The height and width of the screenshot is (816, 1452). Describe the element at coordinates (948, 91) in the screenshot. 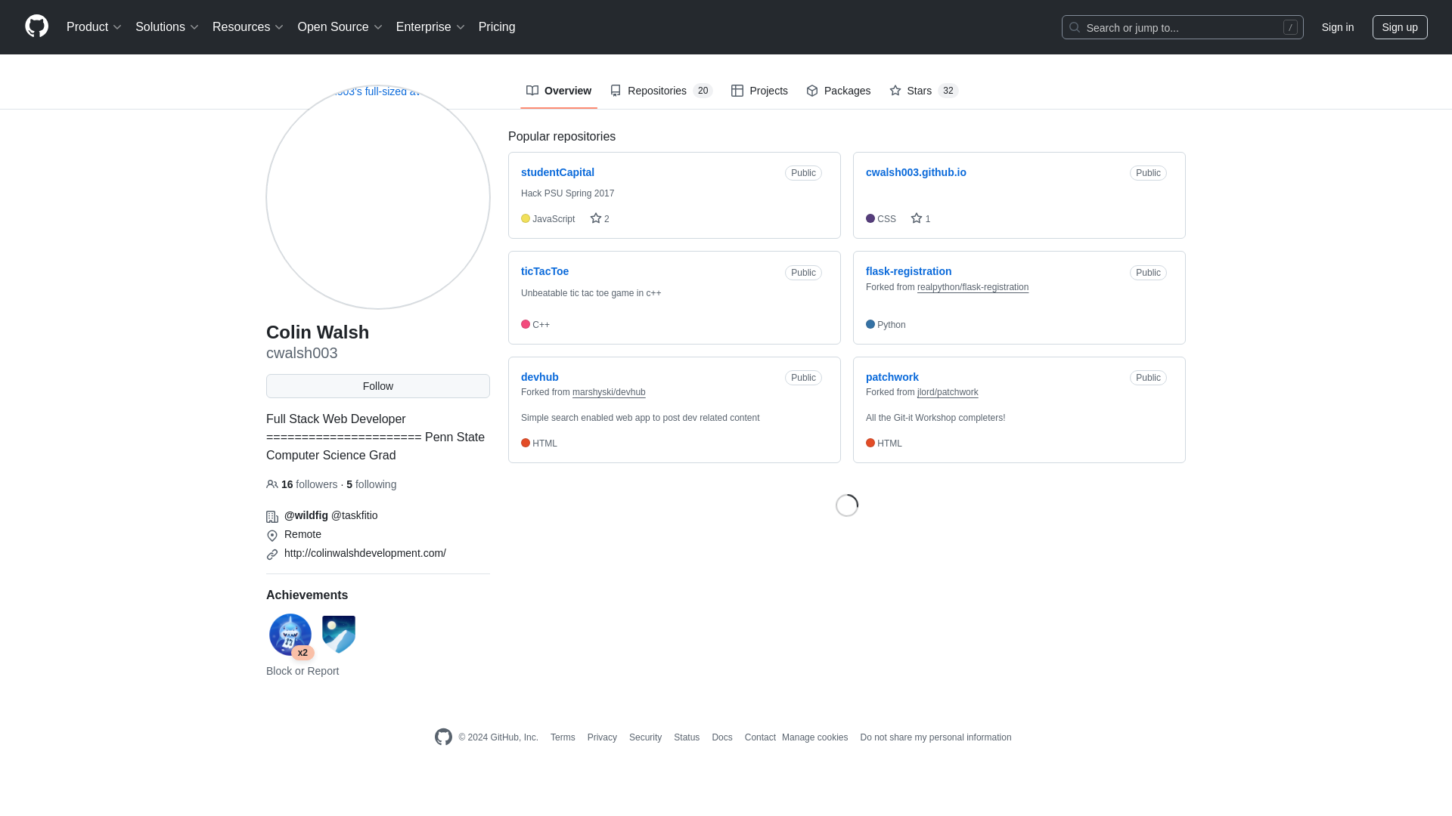

I see `32` at that location.